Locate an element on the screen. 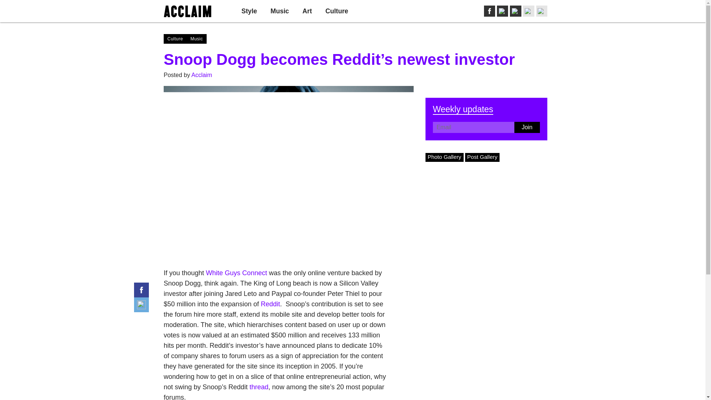 Image resolution: width=711 pixels, height=400 pixels. Join is located at coordinates (435, 11).